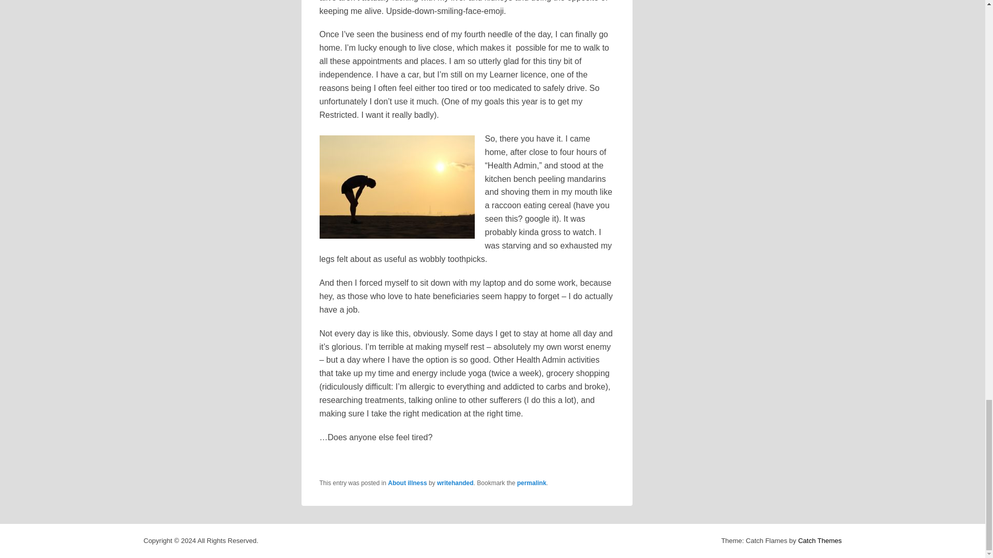  Describe the element at coordinates (455, 483) in the screenshot. I see `writehanded` at that location.